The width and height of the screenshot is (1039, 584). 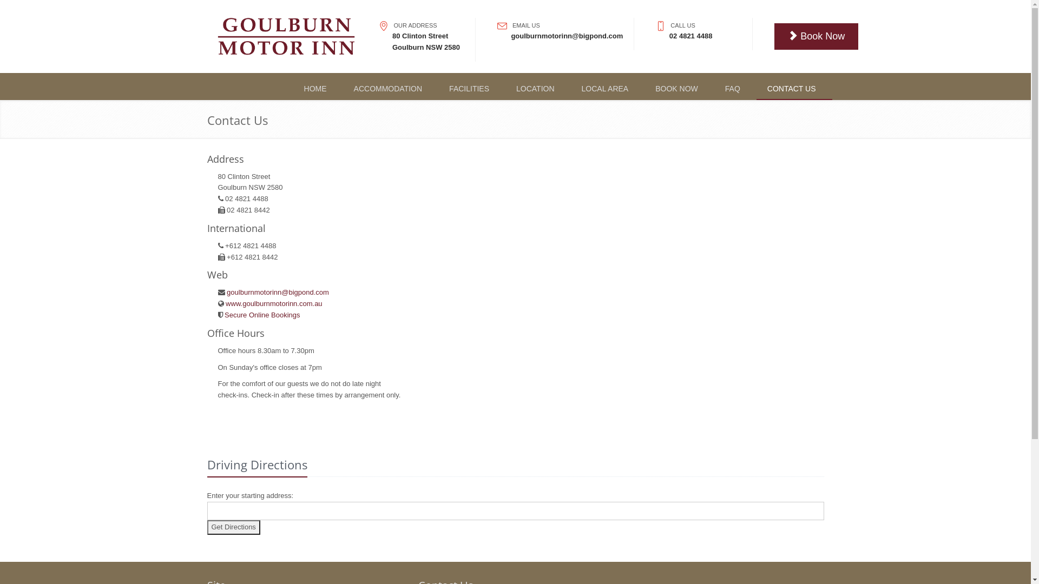 What do you see at coordinates (608, 89) in the screenshot?
I see `LOCAL AREA` at bounding box center [608, 89].